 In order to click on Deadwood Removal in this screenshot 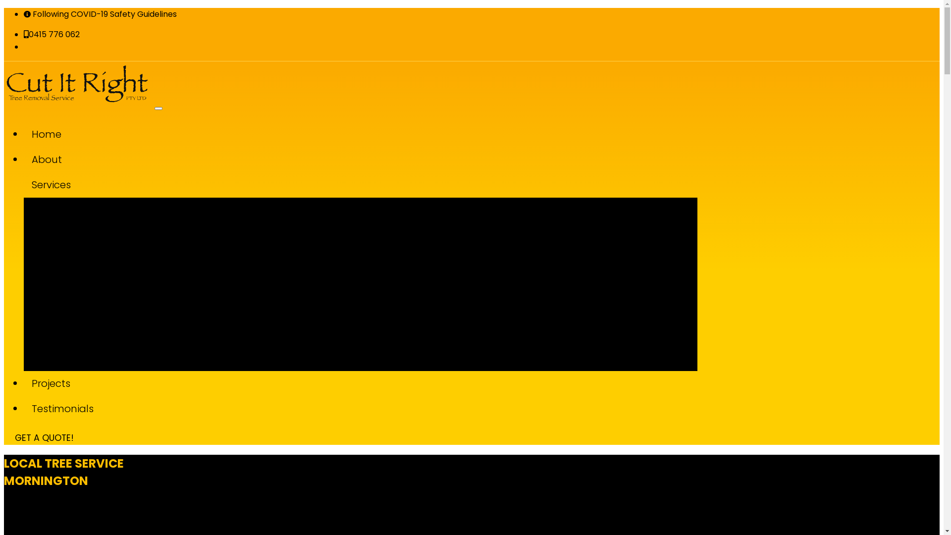, I will do `click(370, 275)`.